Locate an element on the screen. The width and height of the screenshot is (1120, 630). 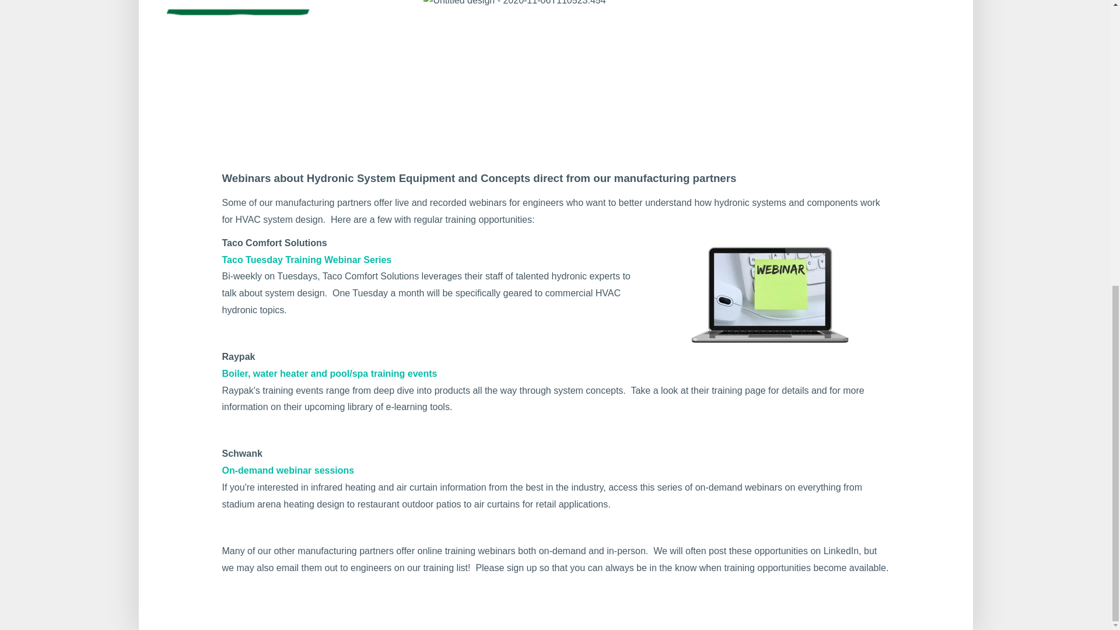
Untitled design - 2020-11-06T110535.734 is located at coordinates (271, 57).